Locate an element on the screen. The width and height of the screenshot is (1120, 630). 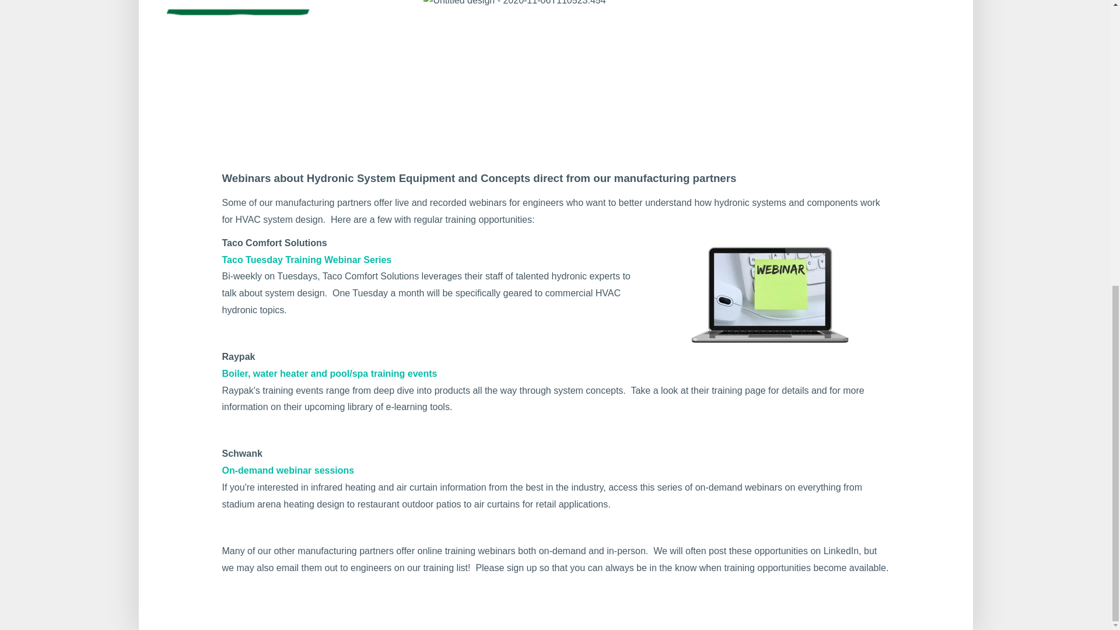
Untitled design - 2020-11-06T110535.734 is located at coordinates (271, 57).